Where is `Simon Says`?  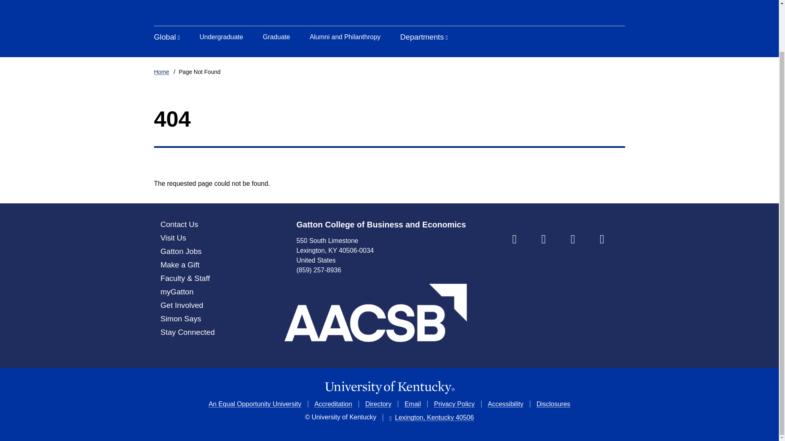
Simon Says is located at coordinates (180, 318).